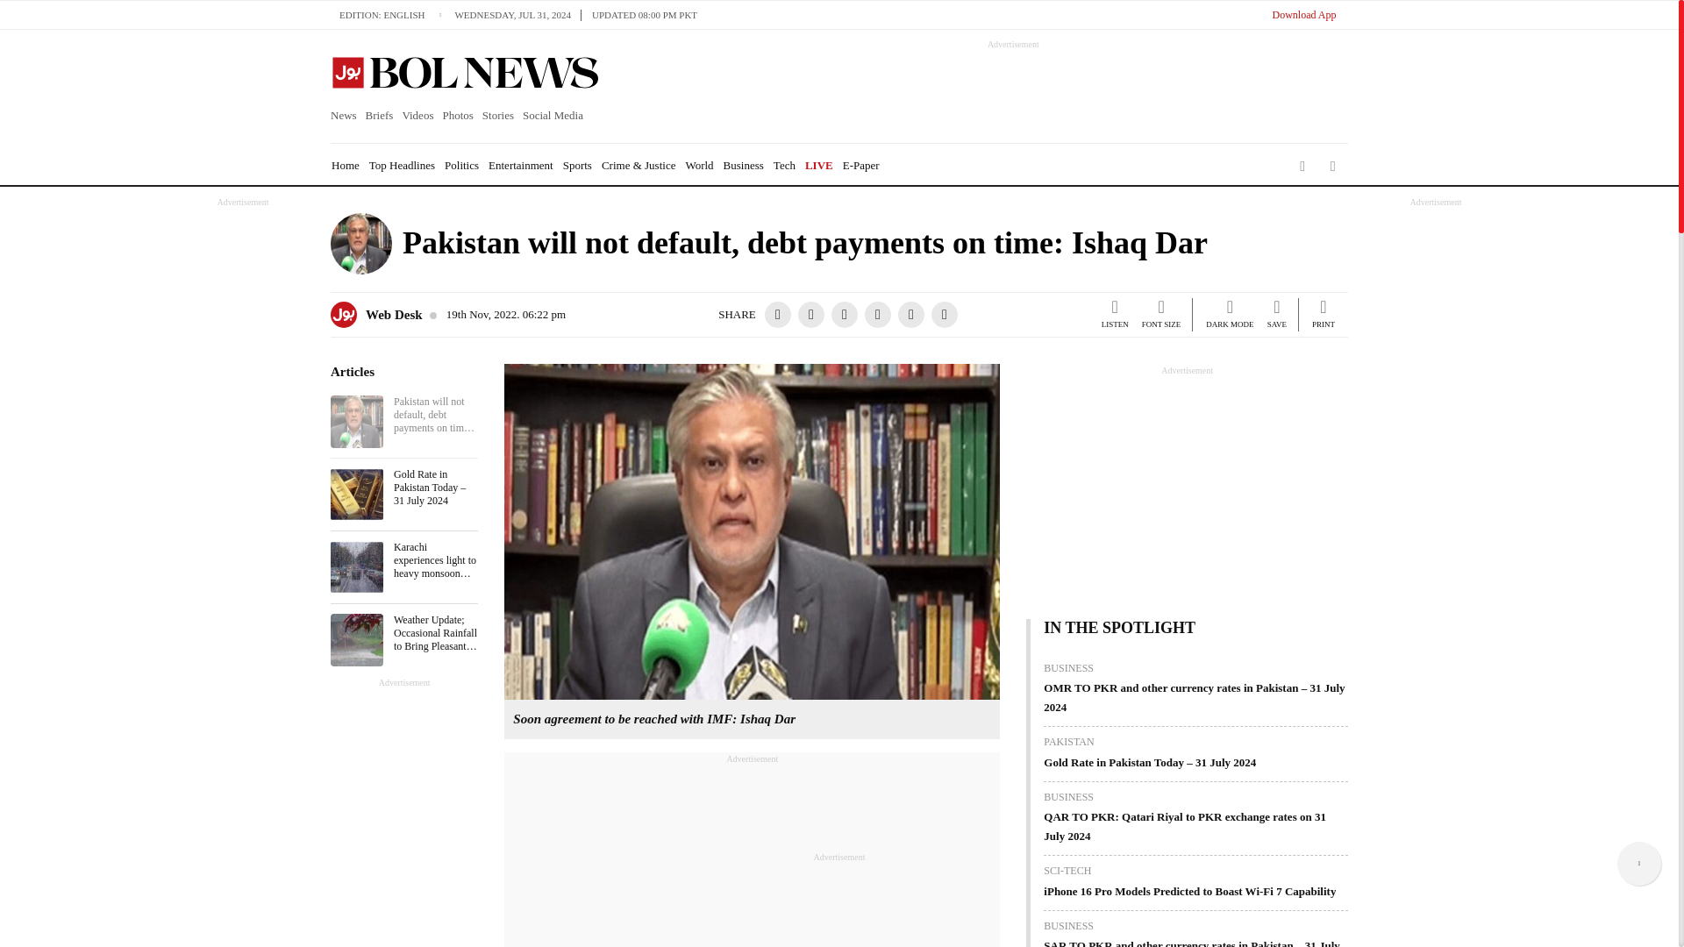 The height and width of the screenshot is (947, 1684). What do you see at coordinates (644, 14) in the screenshot?
I see `UPDATED 08:00 PM PKT` at bounding box center [644, 14].